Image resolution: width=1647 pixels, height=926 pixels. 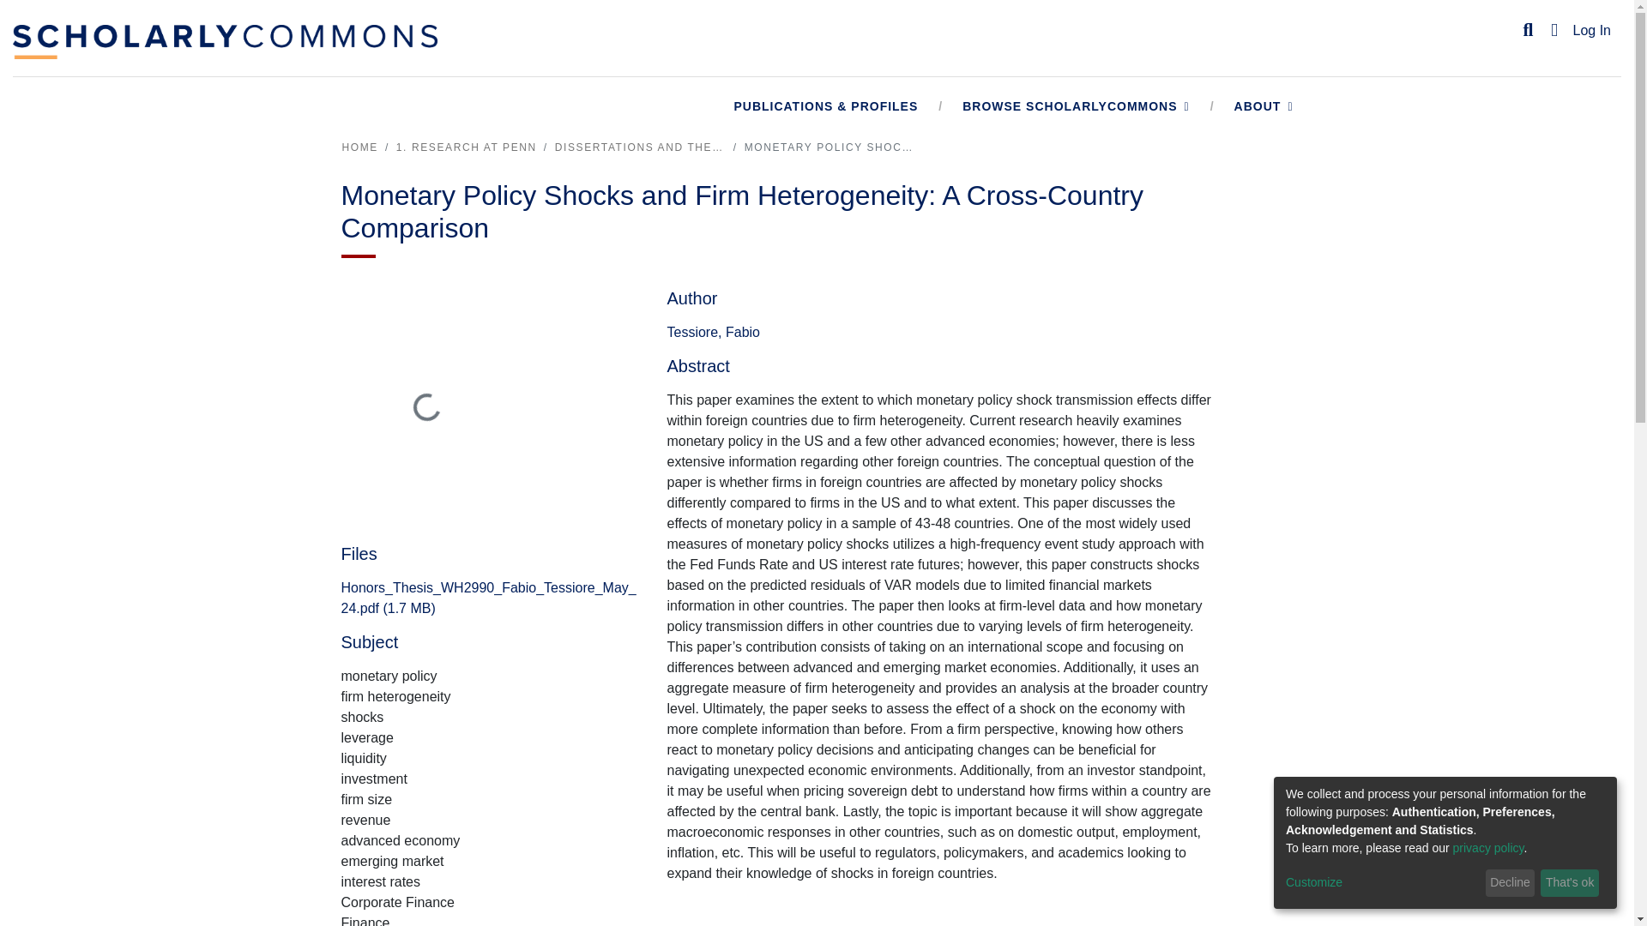 I want to click on privacy policy, so click(x=1488, y=847).